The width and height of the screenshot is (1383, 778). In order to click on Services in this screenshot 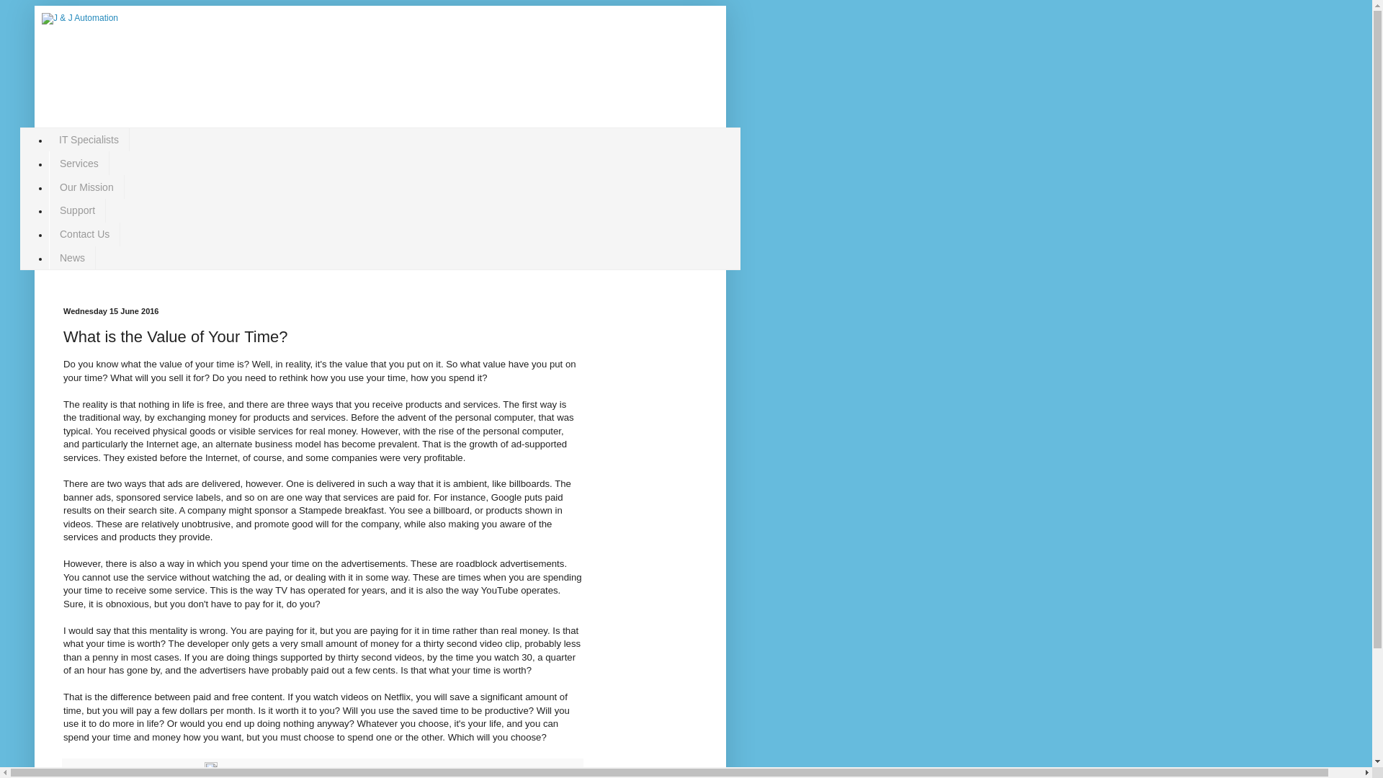, I will do `click(79, 163)`.